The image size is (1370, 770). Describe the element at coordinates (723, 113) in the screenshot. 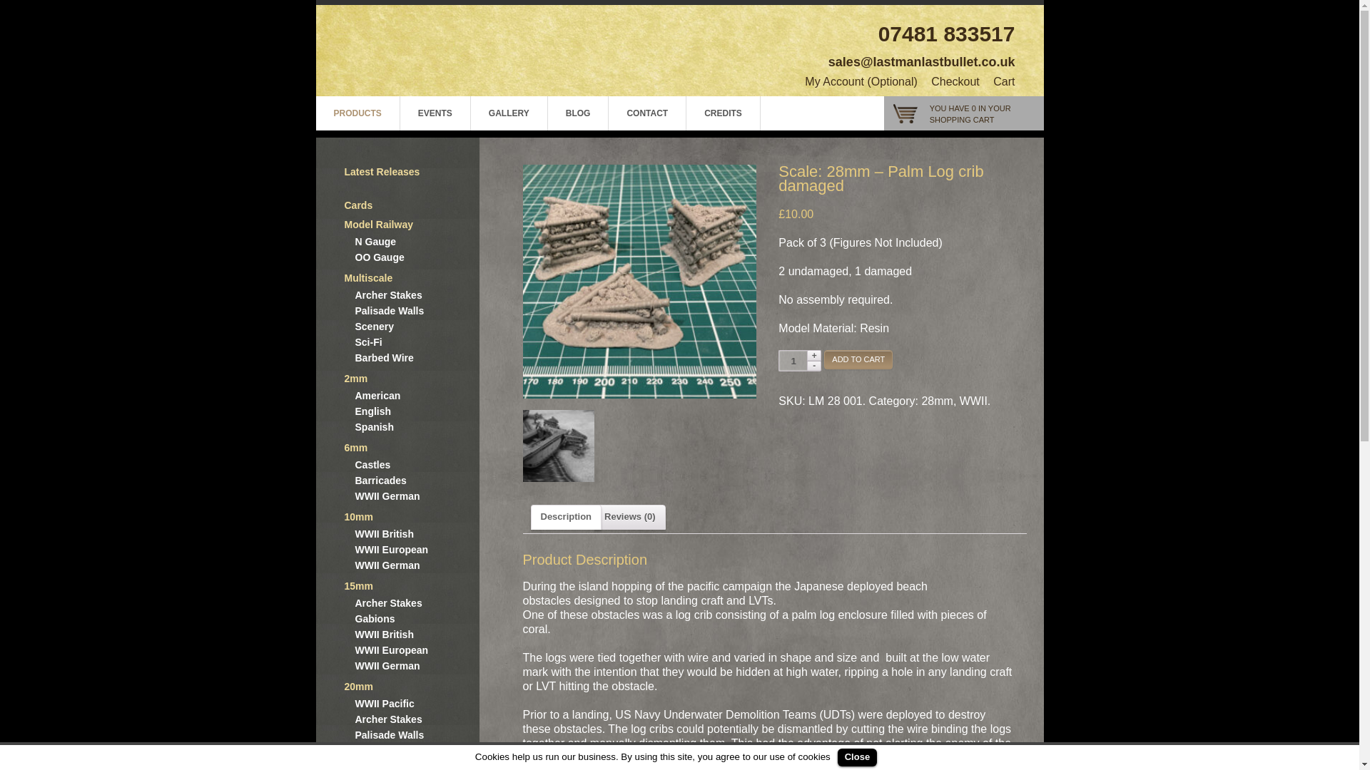

I see `CREDITS` at that location.